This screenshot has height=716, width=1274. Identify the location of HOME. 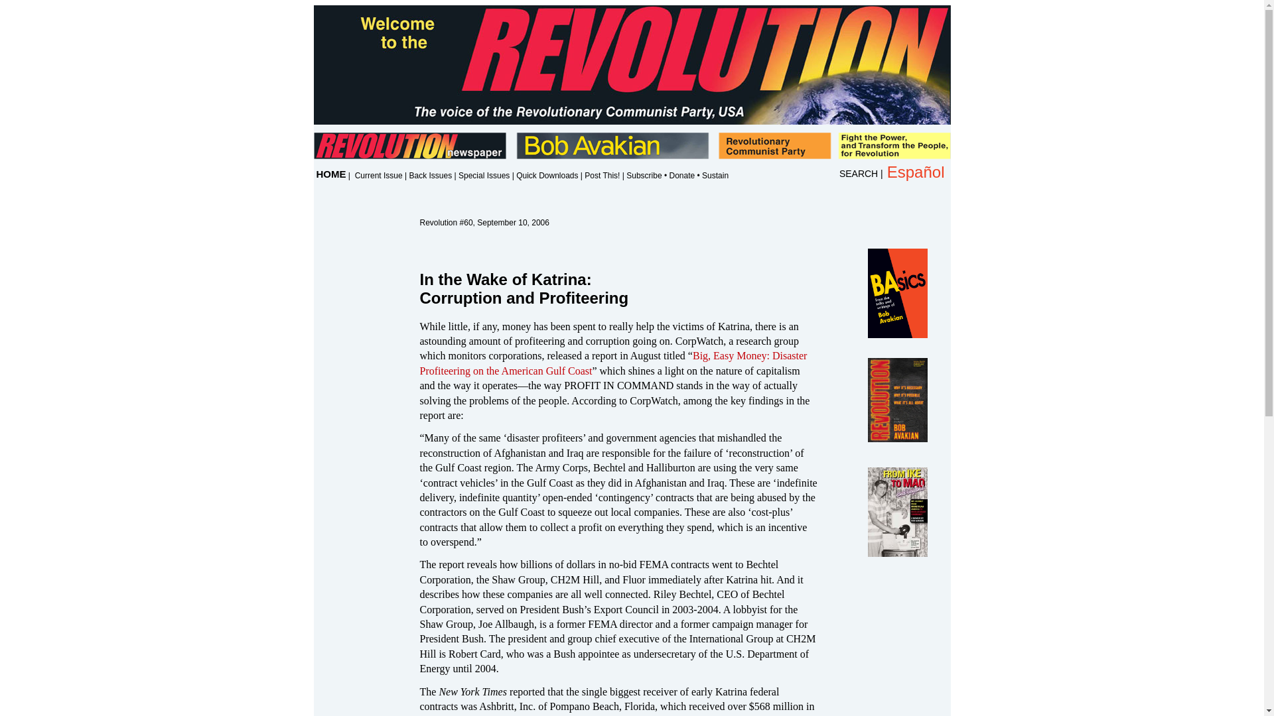
(330, 174).